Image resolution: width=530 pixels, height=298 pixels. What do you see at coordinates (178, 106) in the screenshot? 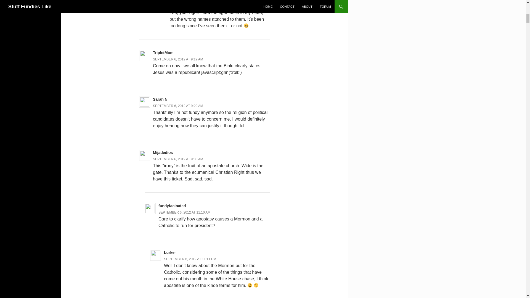
I see `SEPTEMBER 6, 2012 AT 9:29 AM` at bounding box center [178, 106].